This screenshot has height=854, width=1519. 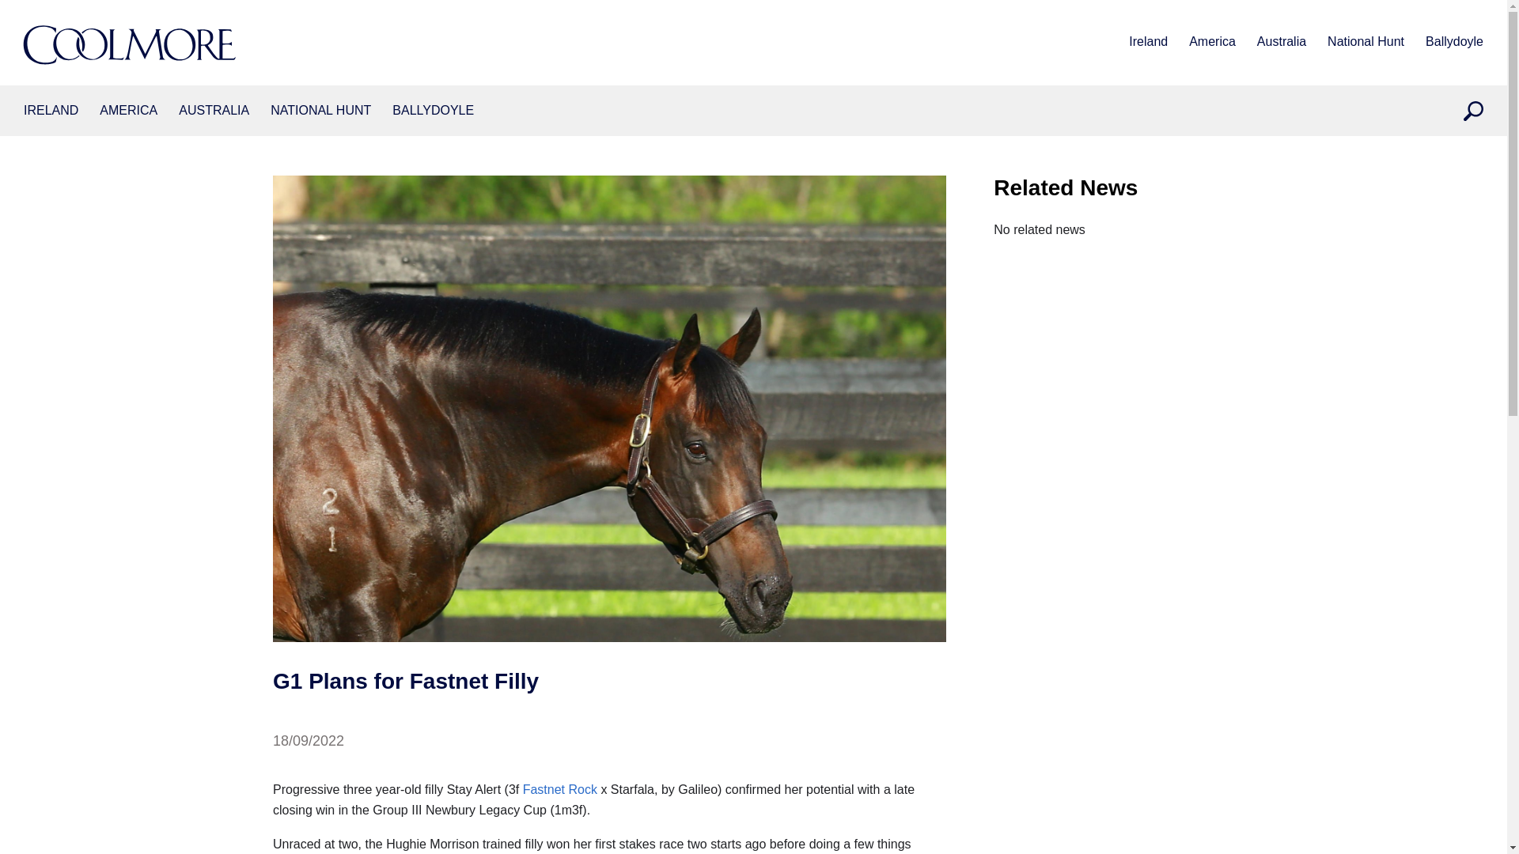 What do you see at coordinates (559, 789) in the screenshot?
I see `Fastnet Rock` at bounding box center [559, 789].